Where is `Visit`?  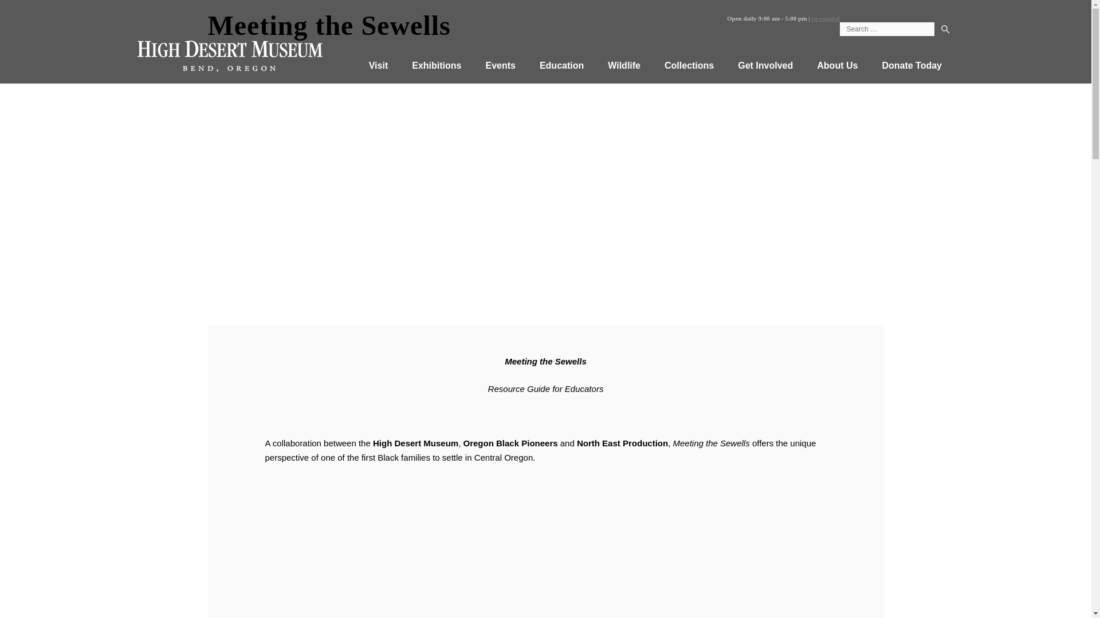
Visit is located at coordinates (378, 66).